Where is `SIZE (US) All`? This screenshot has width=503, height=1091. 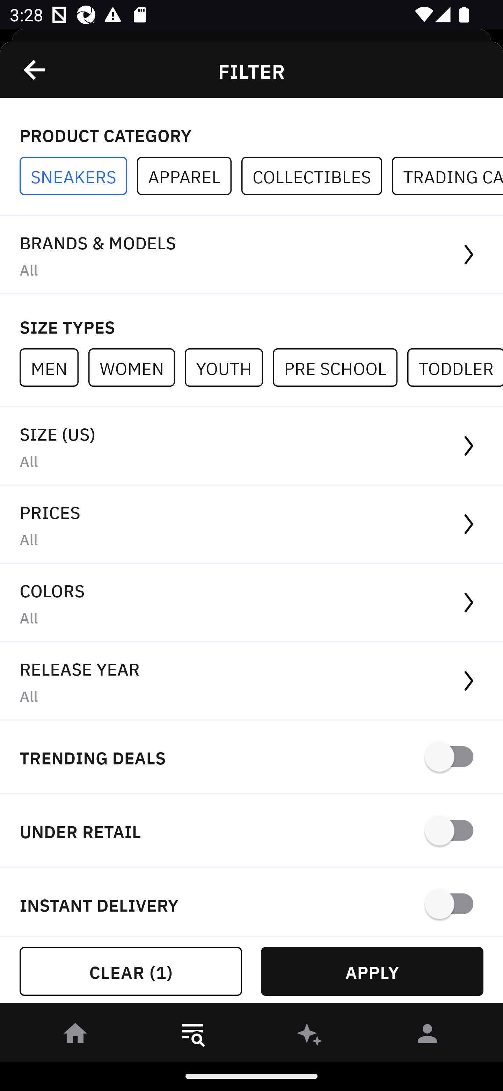 SIZE (US) All is located at coordinates (251, 446).